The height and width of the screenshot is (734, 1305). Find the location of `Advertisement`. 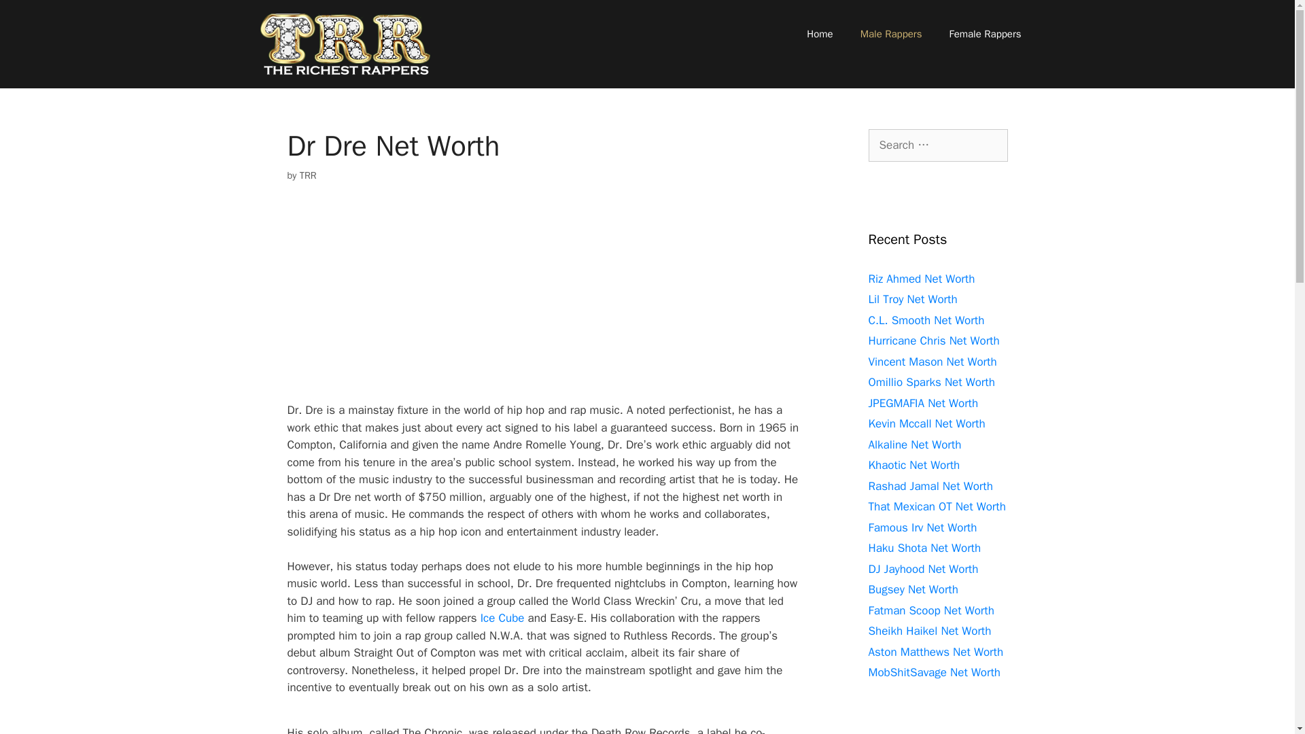

Advertisement is located at coordinates (552, 301).